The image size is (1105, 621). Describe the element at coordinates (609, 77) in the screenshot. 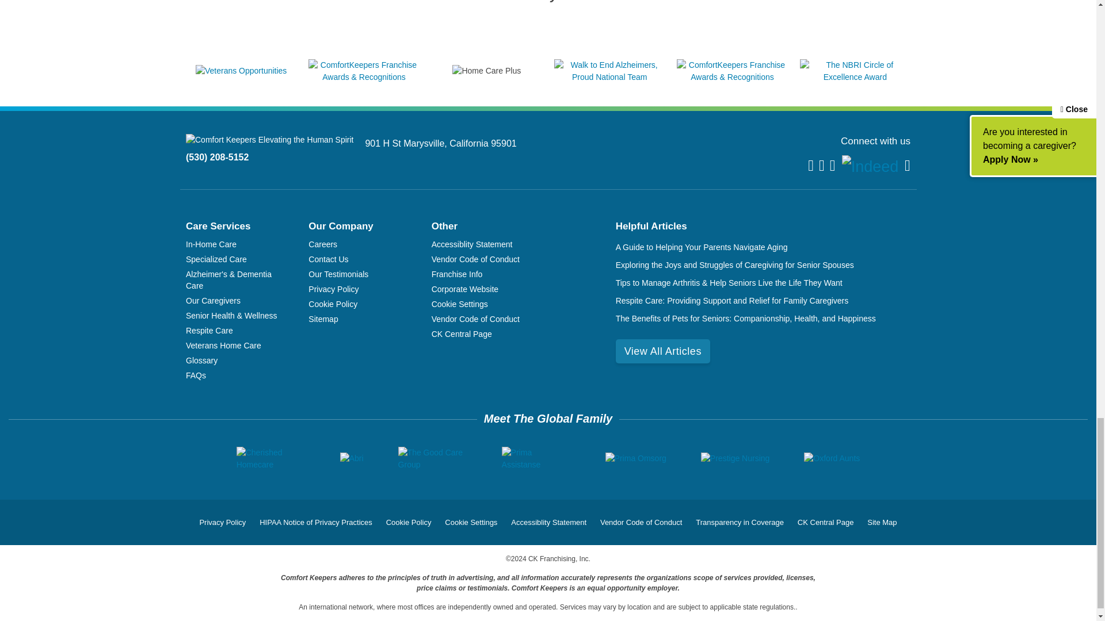

I see `Walk to End Alzheimers, Proud National Team` at that location.